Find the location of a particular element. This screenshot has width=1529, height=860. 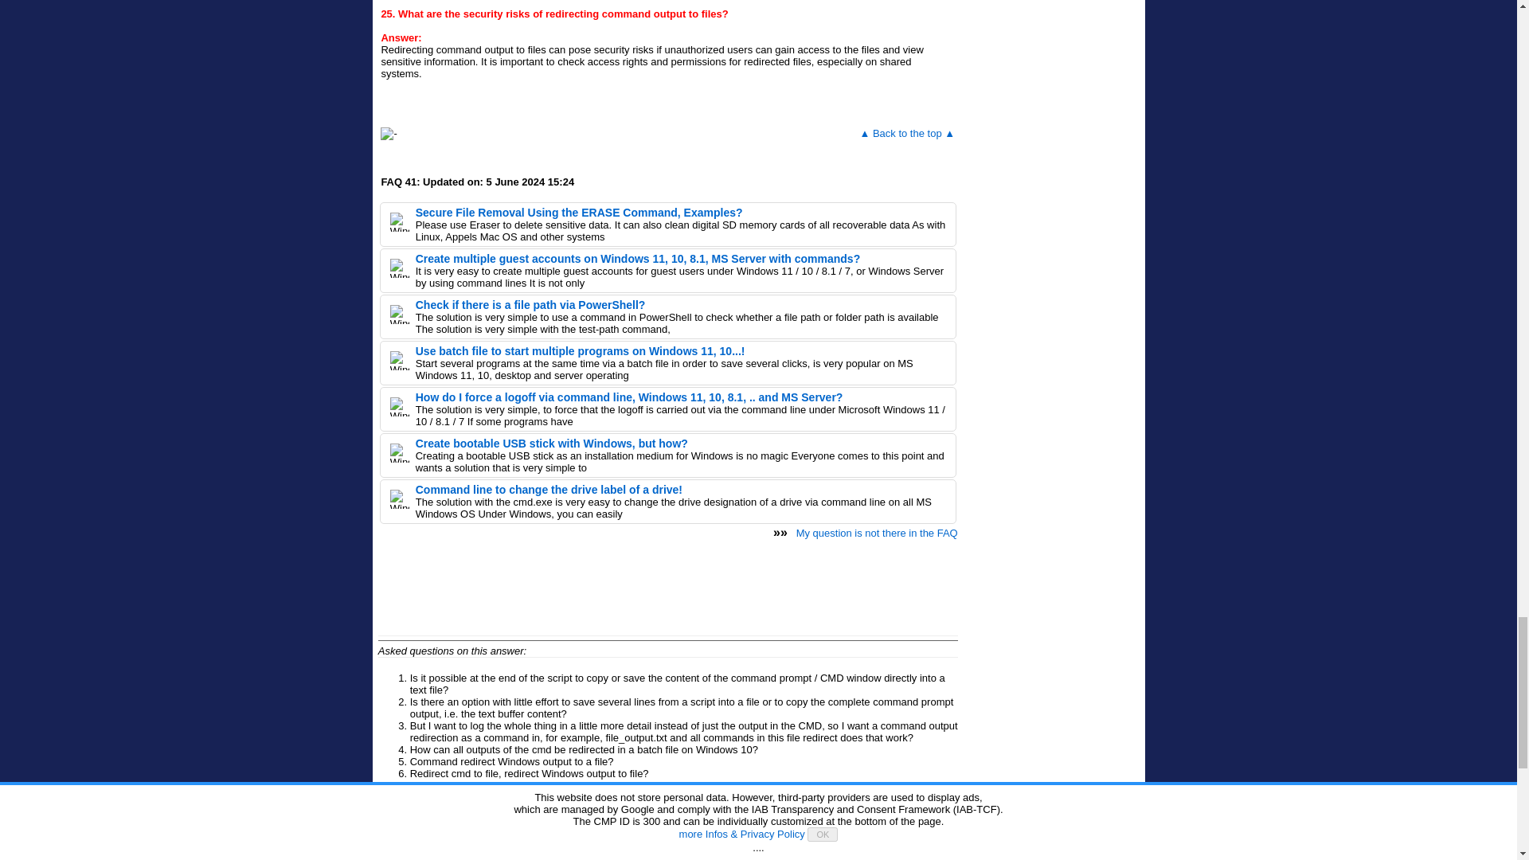

Check if there is a file path via PowerShell? is located at coordinates (530, 304).